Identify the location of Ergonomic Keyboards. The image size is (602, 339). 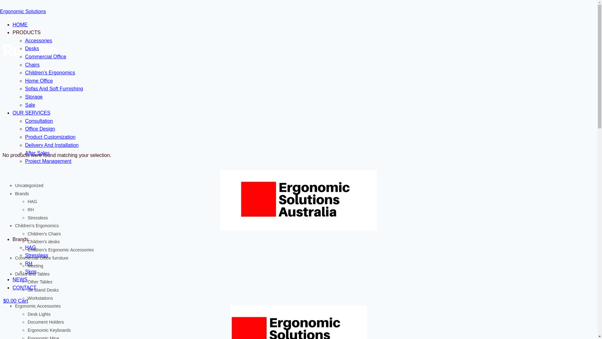
(49, 330).